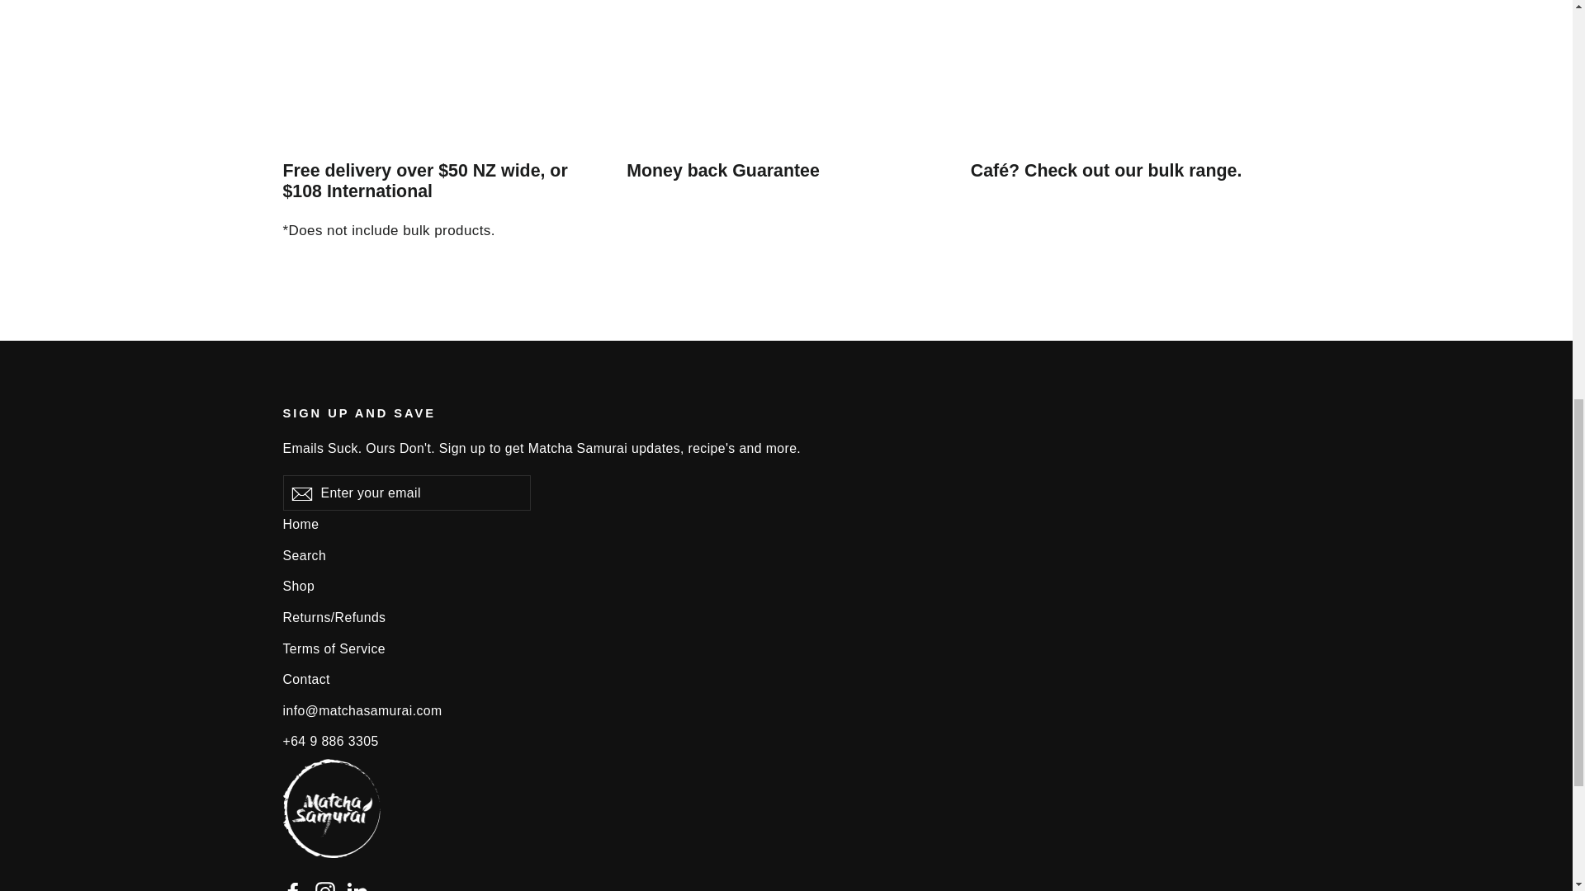 The width and height of the screenshot is (1585, 891). What do you see at coordinates (325, 884) in the screenshot?
I see `Matcha Samurai on Instagram` at bounding box center [325, 884].